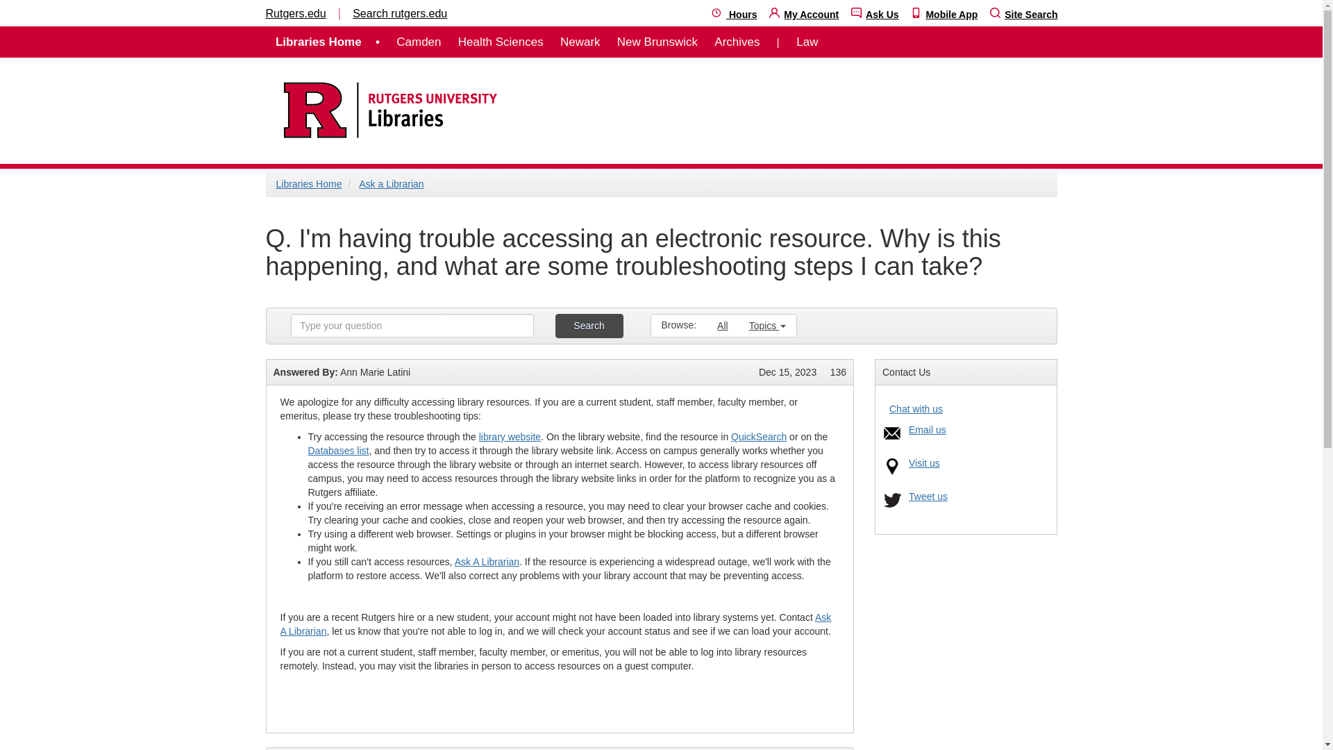 The height and width of the screenshot is (750, 1333). I want to click on Ask a Librarian, so click(391, 184).